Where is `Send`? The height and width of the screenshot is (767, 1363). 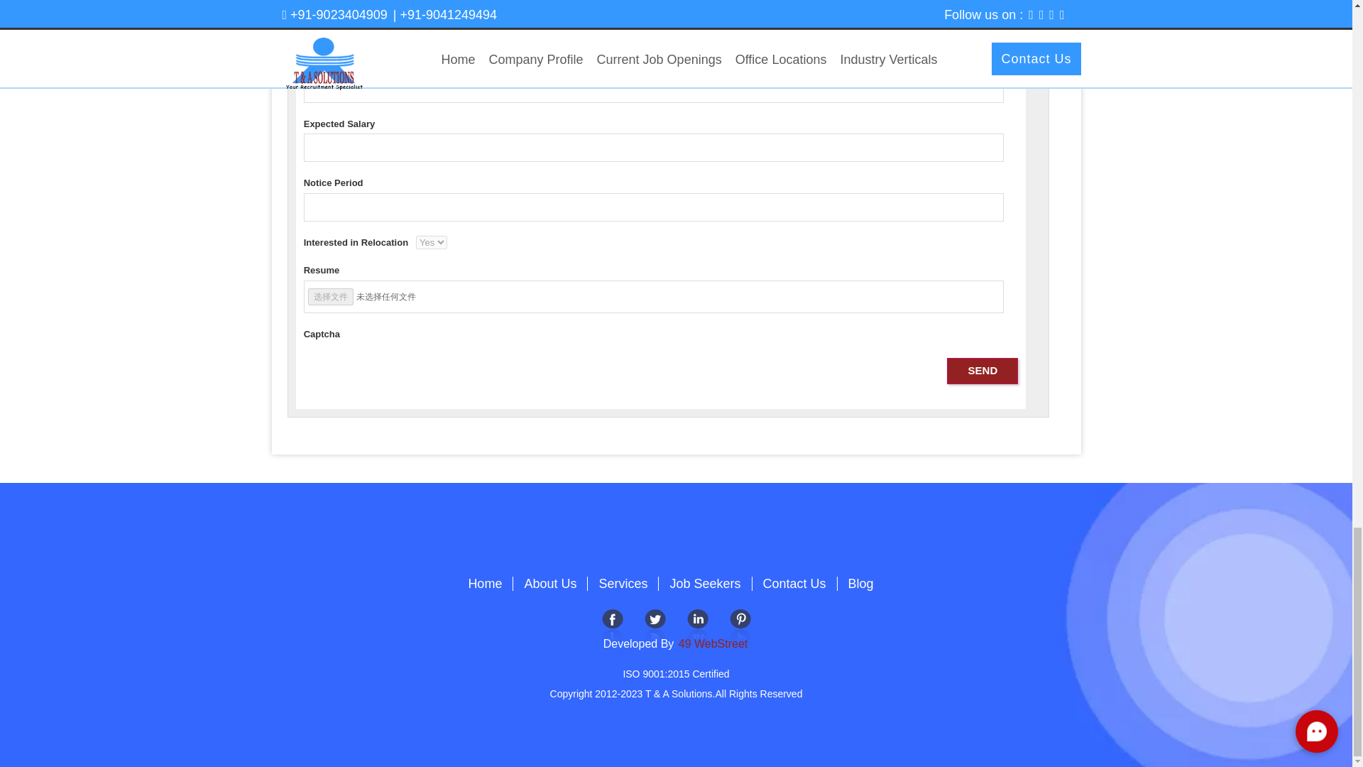
Send is located at coordinates (982, 371).